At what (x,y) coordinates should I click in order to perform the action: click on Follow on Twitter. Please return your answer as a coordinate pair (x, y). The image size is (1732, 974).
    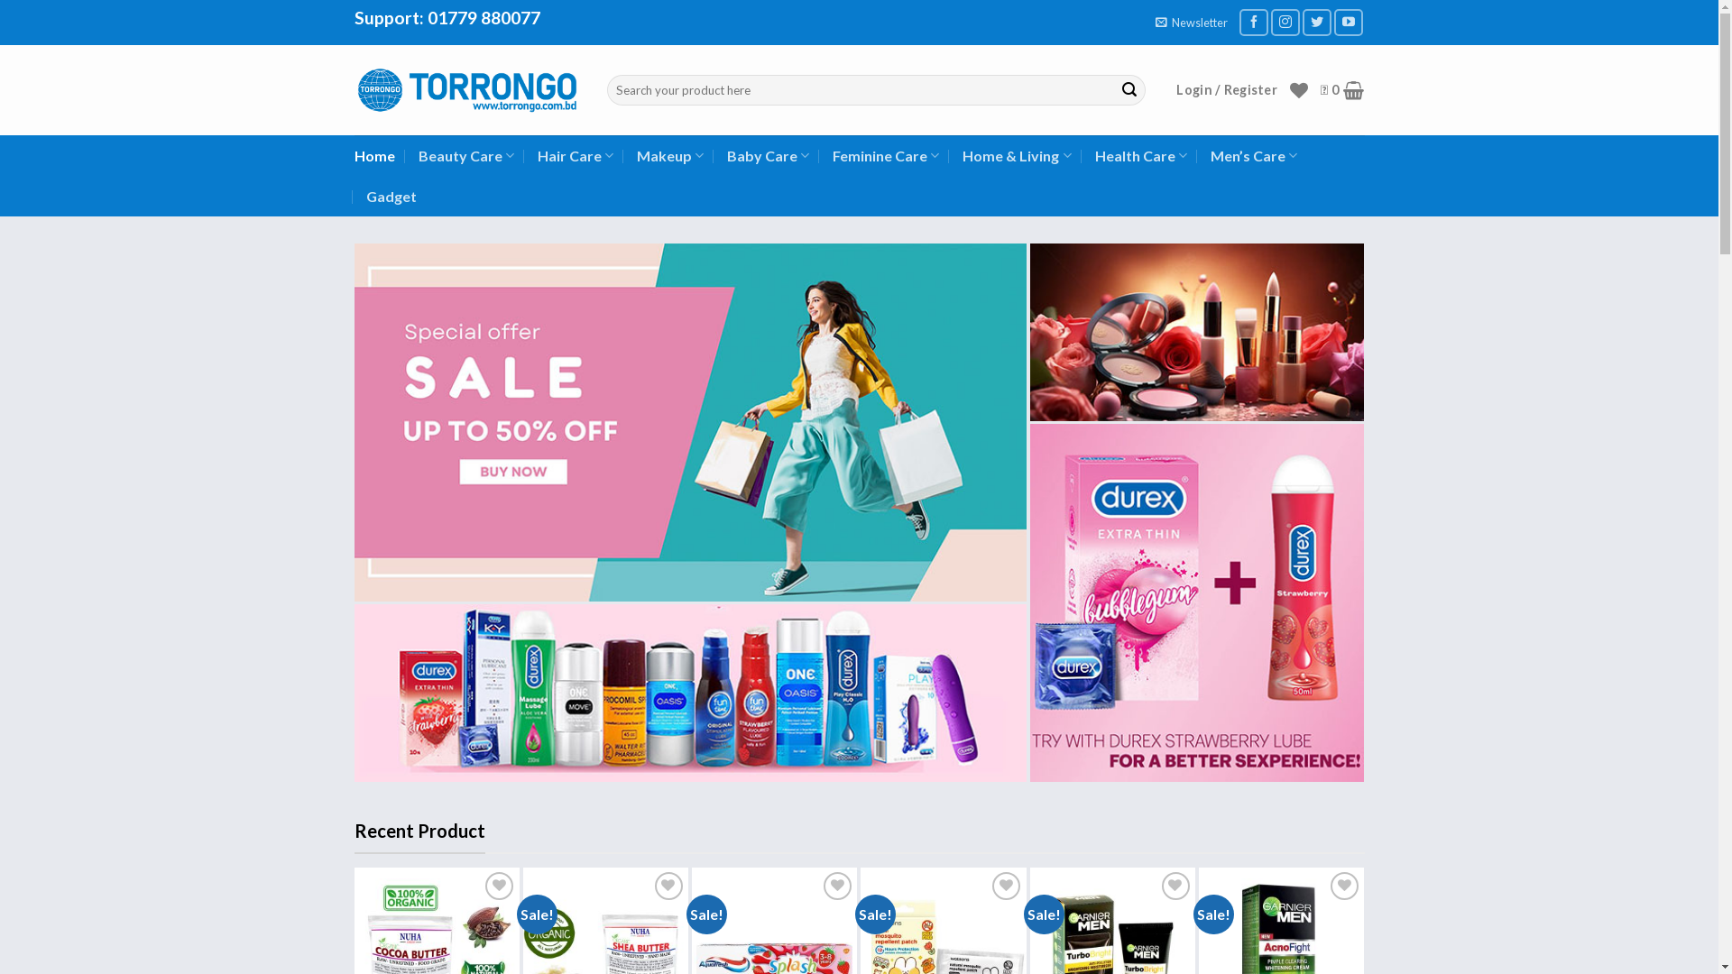
    Looking at the image, I should click on (1317, 22).